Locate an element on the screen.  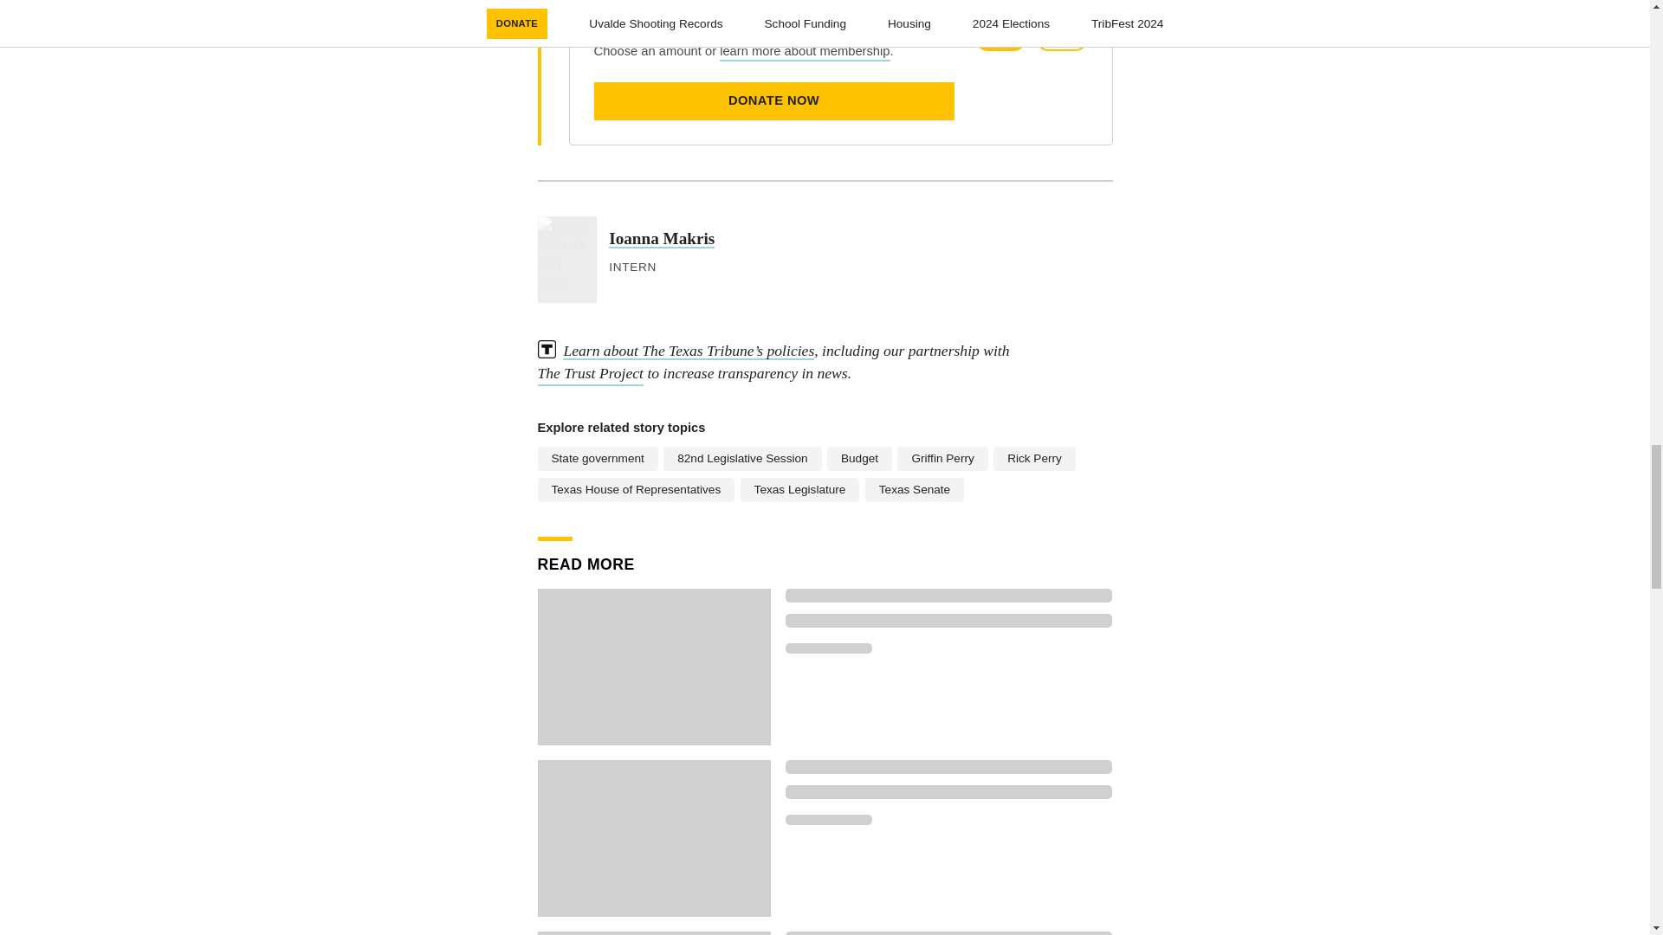
Loading indicator is located at coordinates (948, 792).